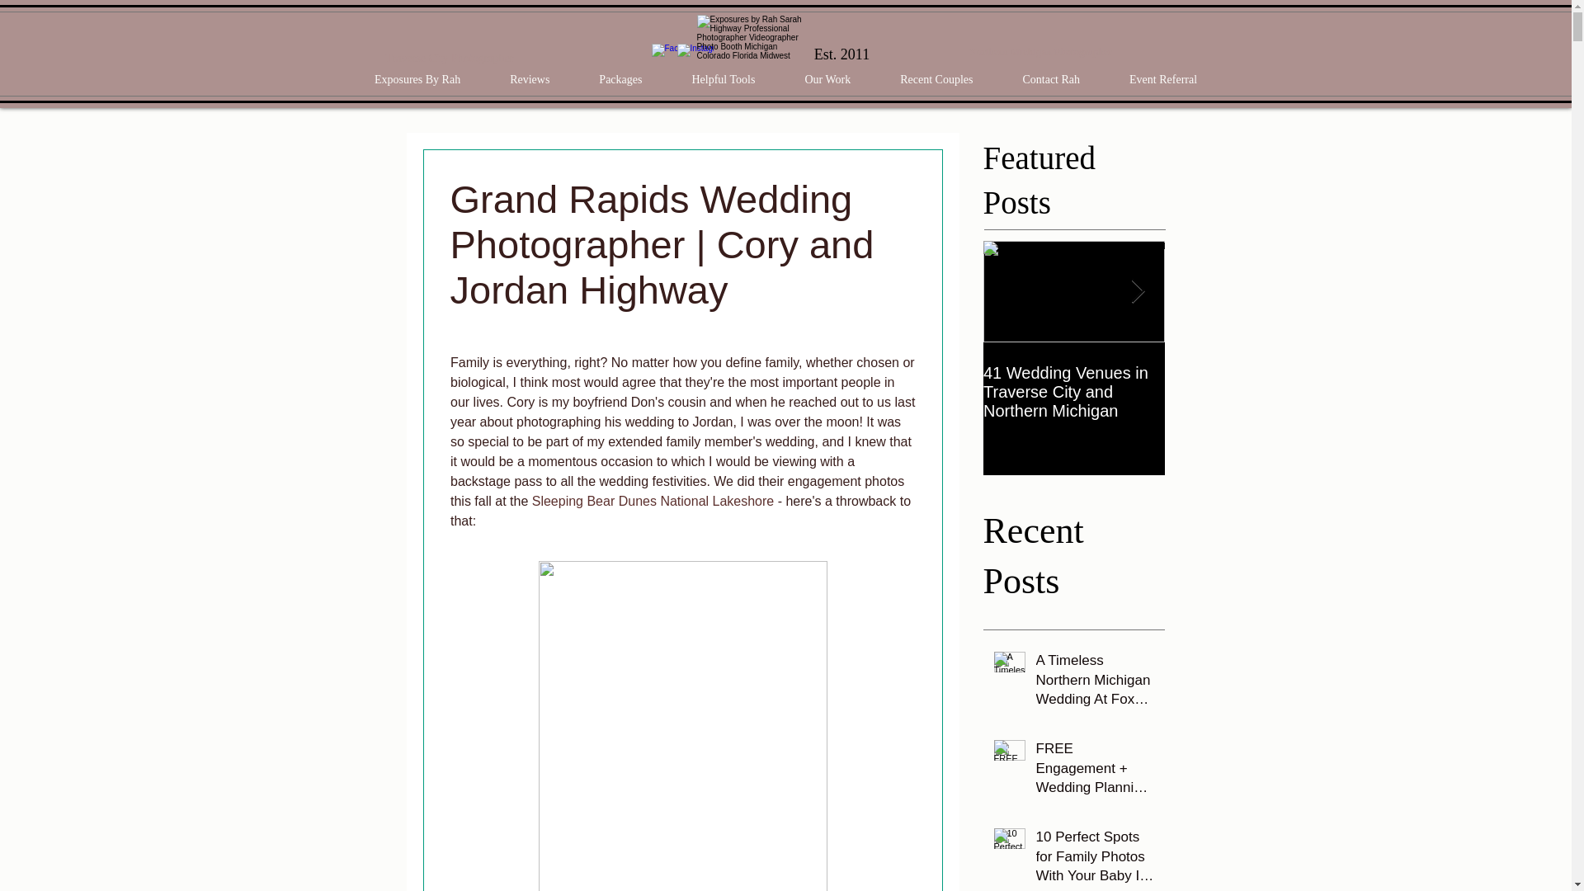 The image size is (1584, 891). Describe the element at coordinates (620, 79) in the screenshot. I see `Packages` at that location.